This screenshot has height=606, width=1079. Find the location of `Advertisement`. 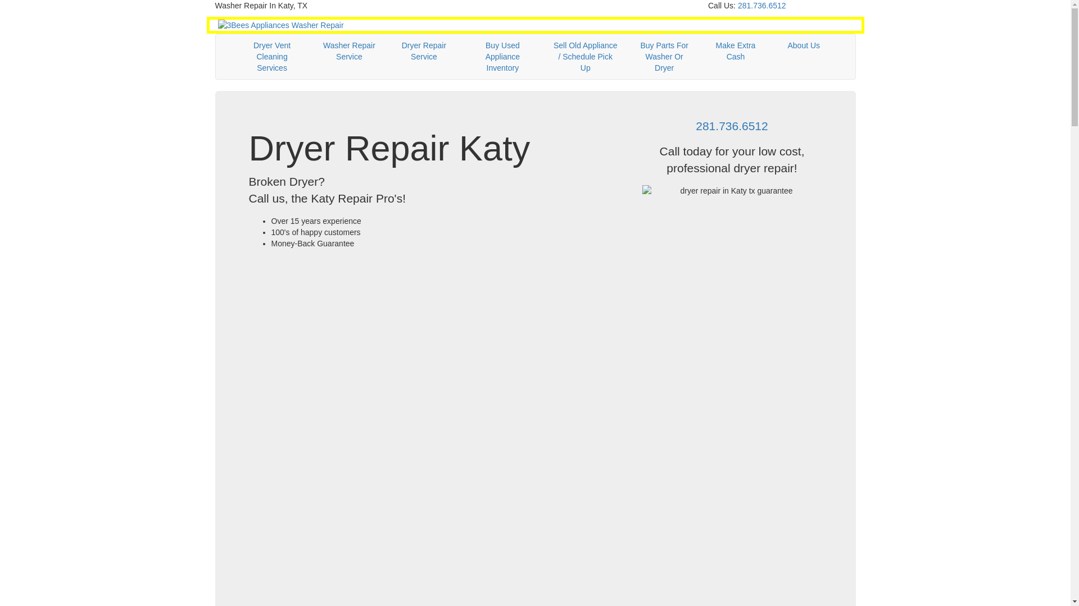

Advertisement is located at coordinates (437, 350).